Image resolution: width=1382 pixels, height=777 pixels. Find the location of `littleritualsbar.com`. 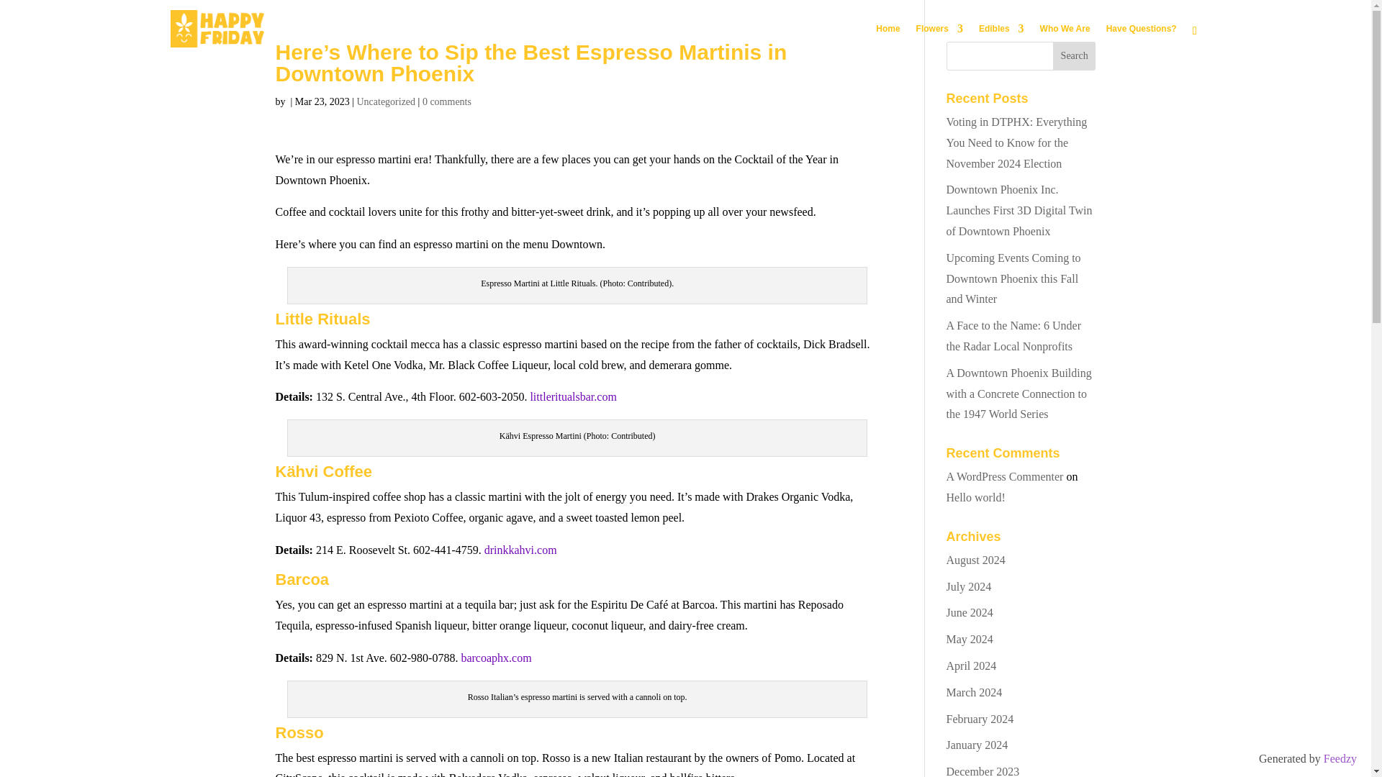

littleritualsbar.com is located at coordinates (573, 397).